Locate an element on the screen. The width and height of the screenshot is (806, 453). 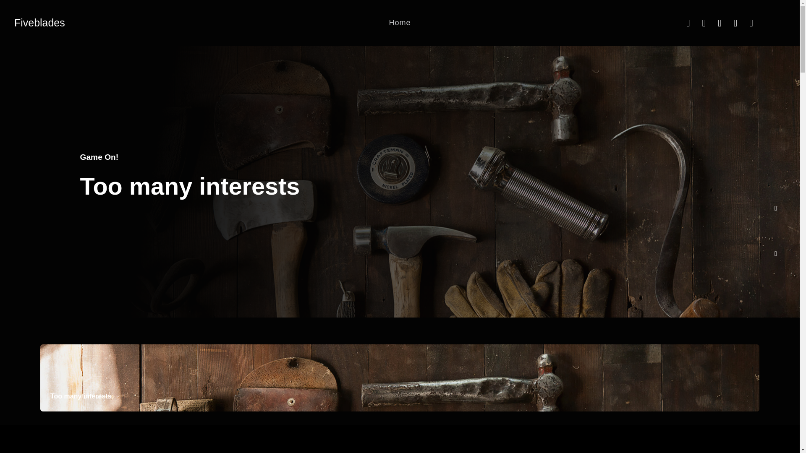
Fiveblades is located at coordinates (39, 23).